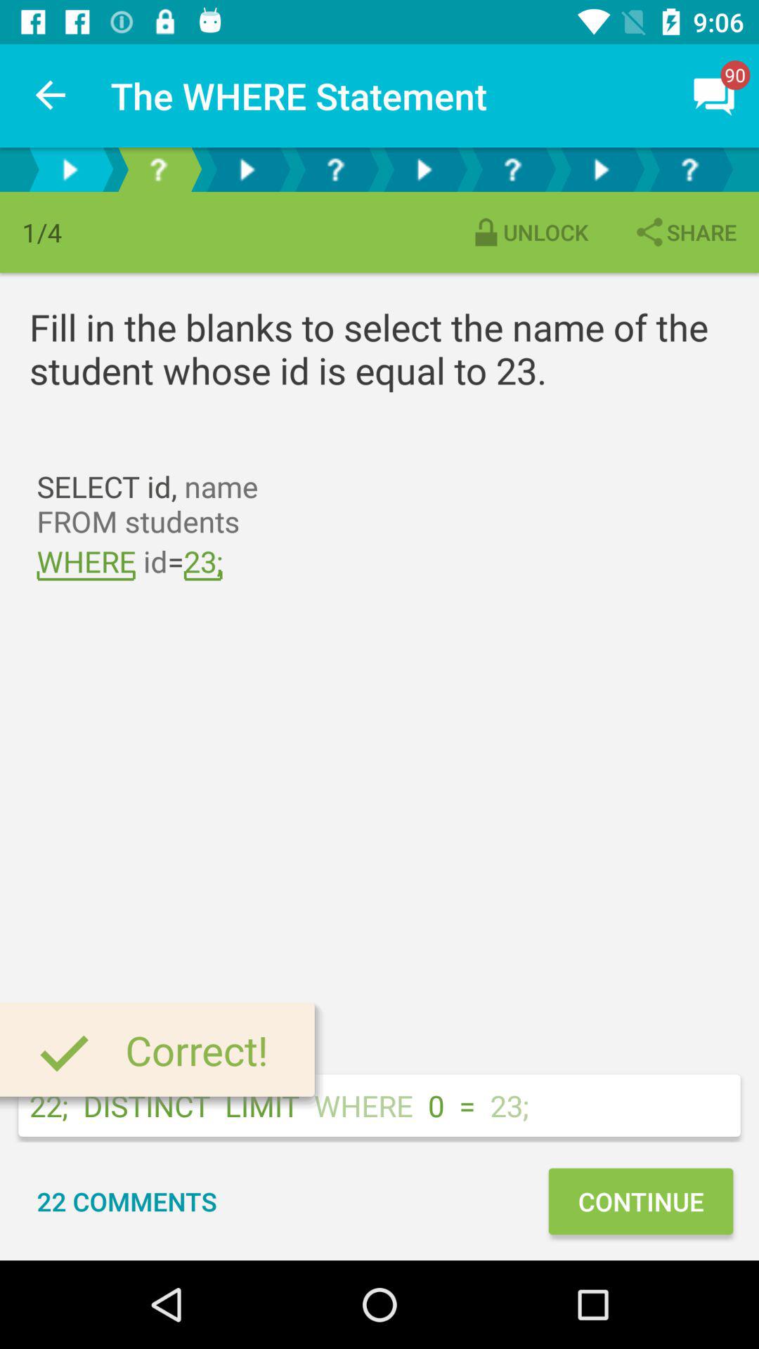 This screenshot has height=1349, width=759. I want to click on trial question, so click(158, 170).